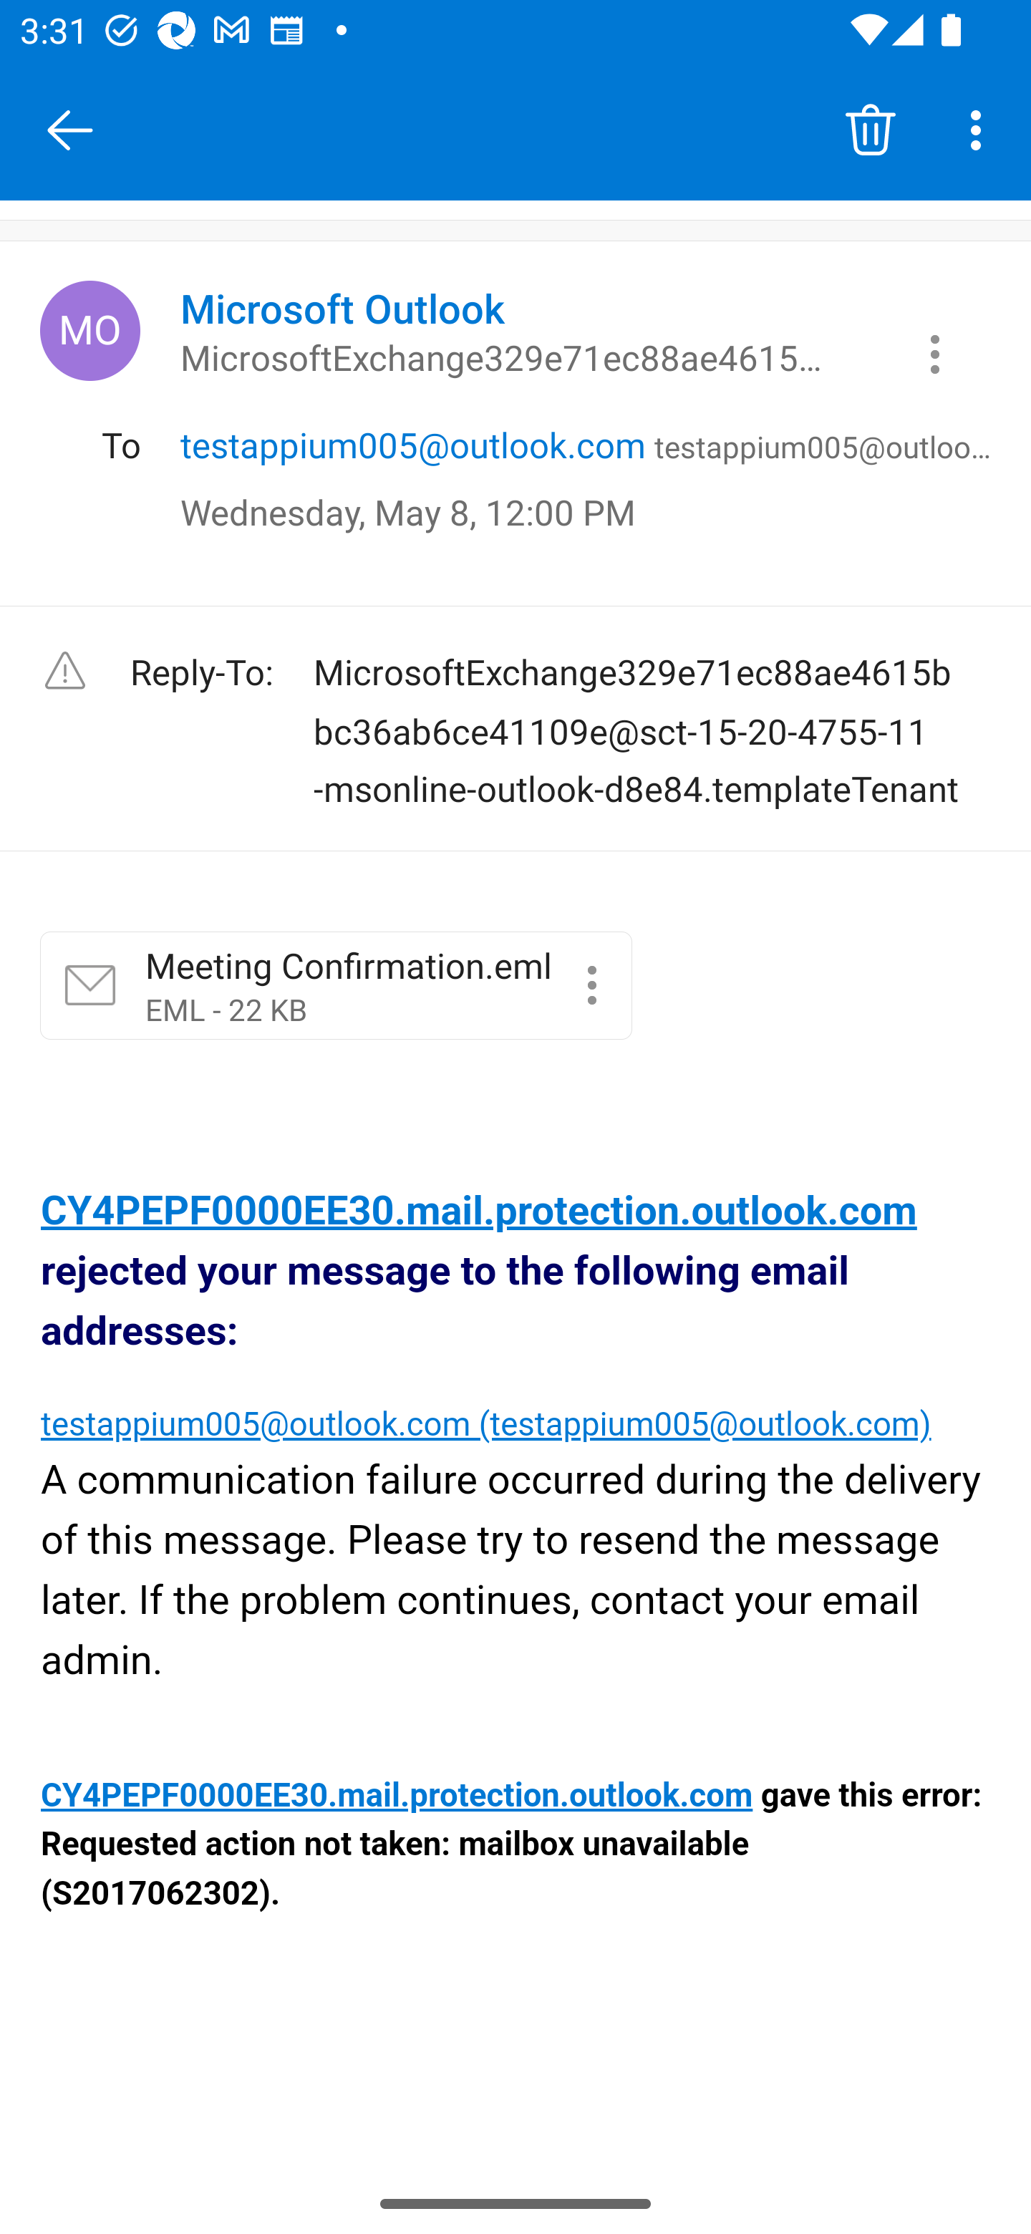  I want to click on Meeting Confirmation.eml, so click(591, 985).